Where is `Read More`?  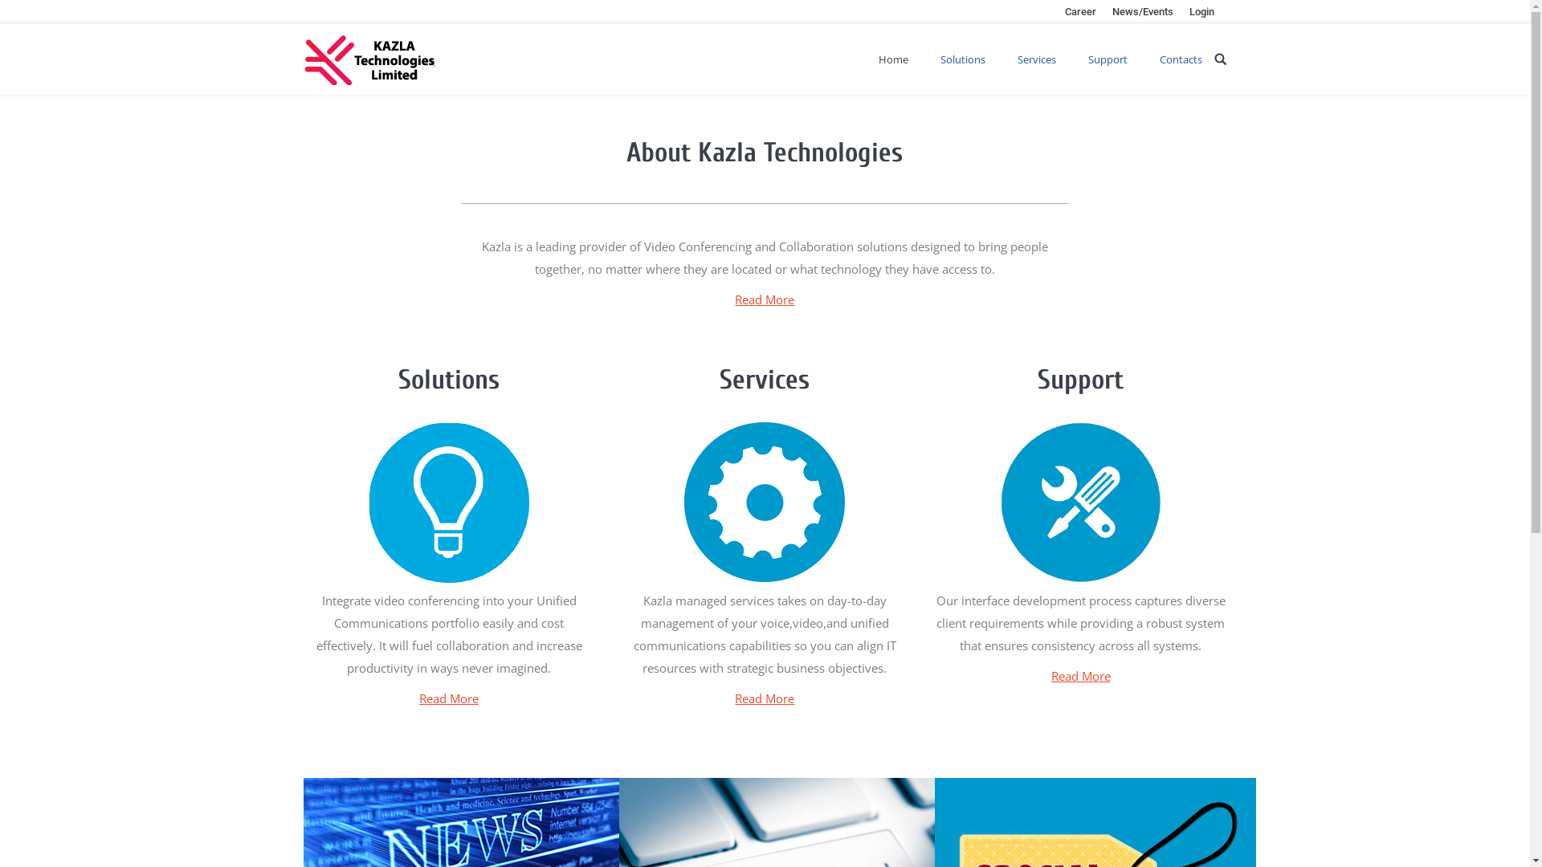
Read More is located at coordinates (1081, 676).